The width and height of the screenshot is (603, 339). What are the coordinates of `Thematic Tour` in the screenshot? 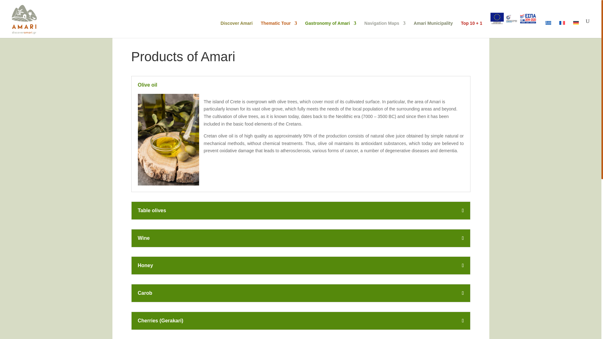 It's located at (278, 29).